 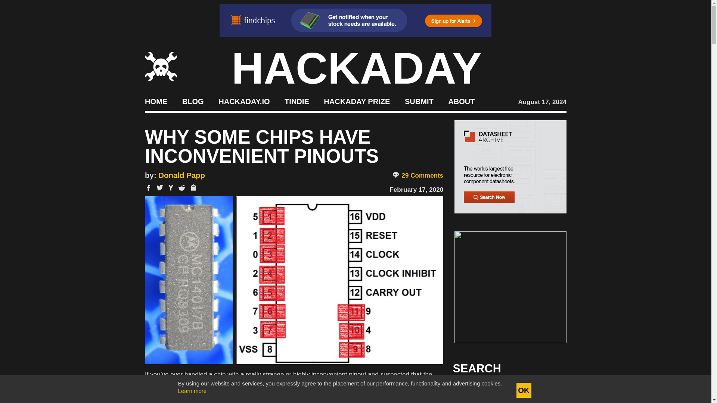 I want to click on TINDIE, so click(x=297, y=101).